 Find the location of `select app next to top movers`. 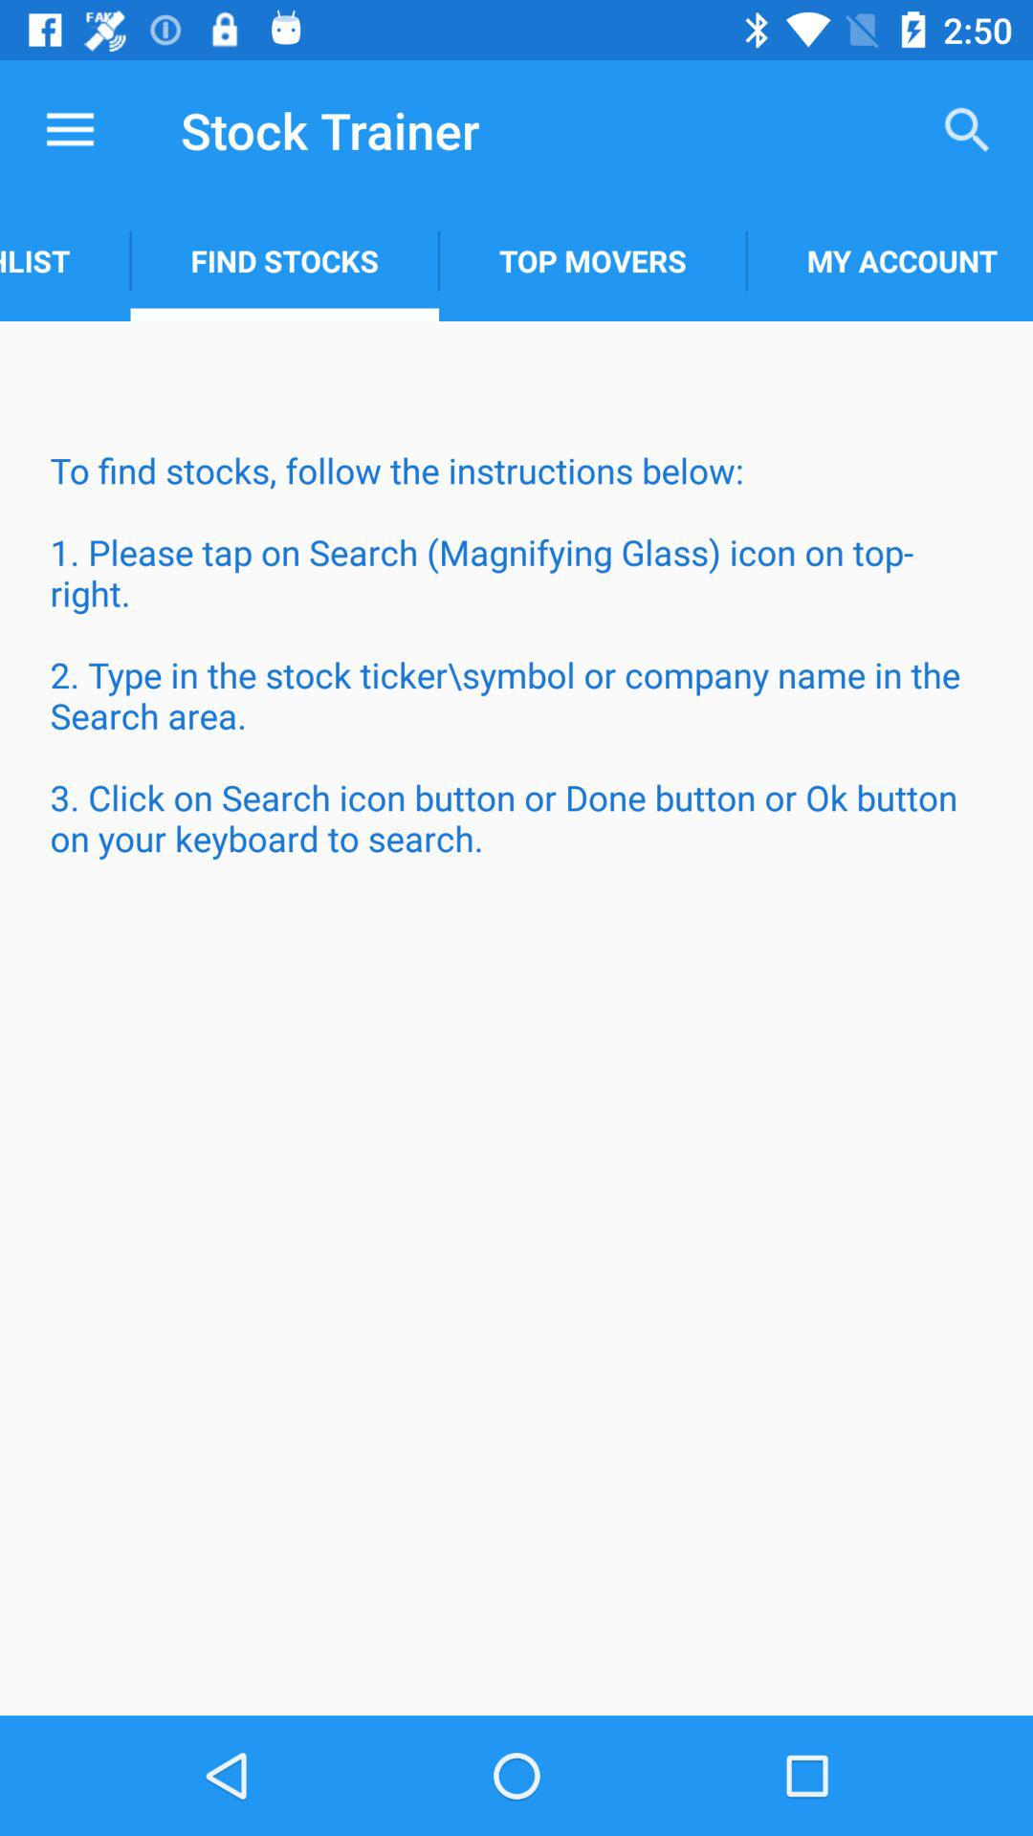

select app next to top movers is located at coordinates (890, 260).